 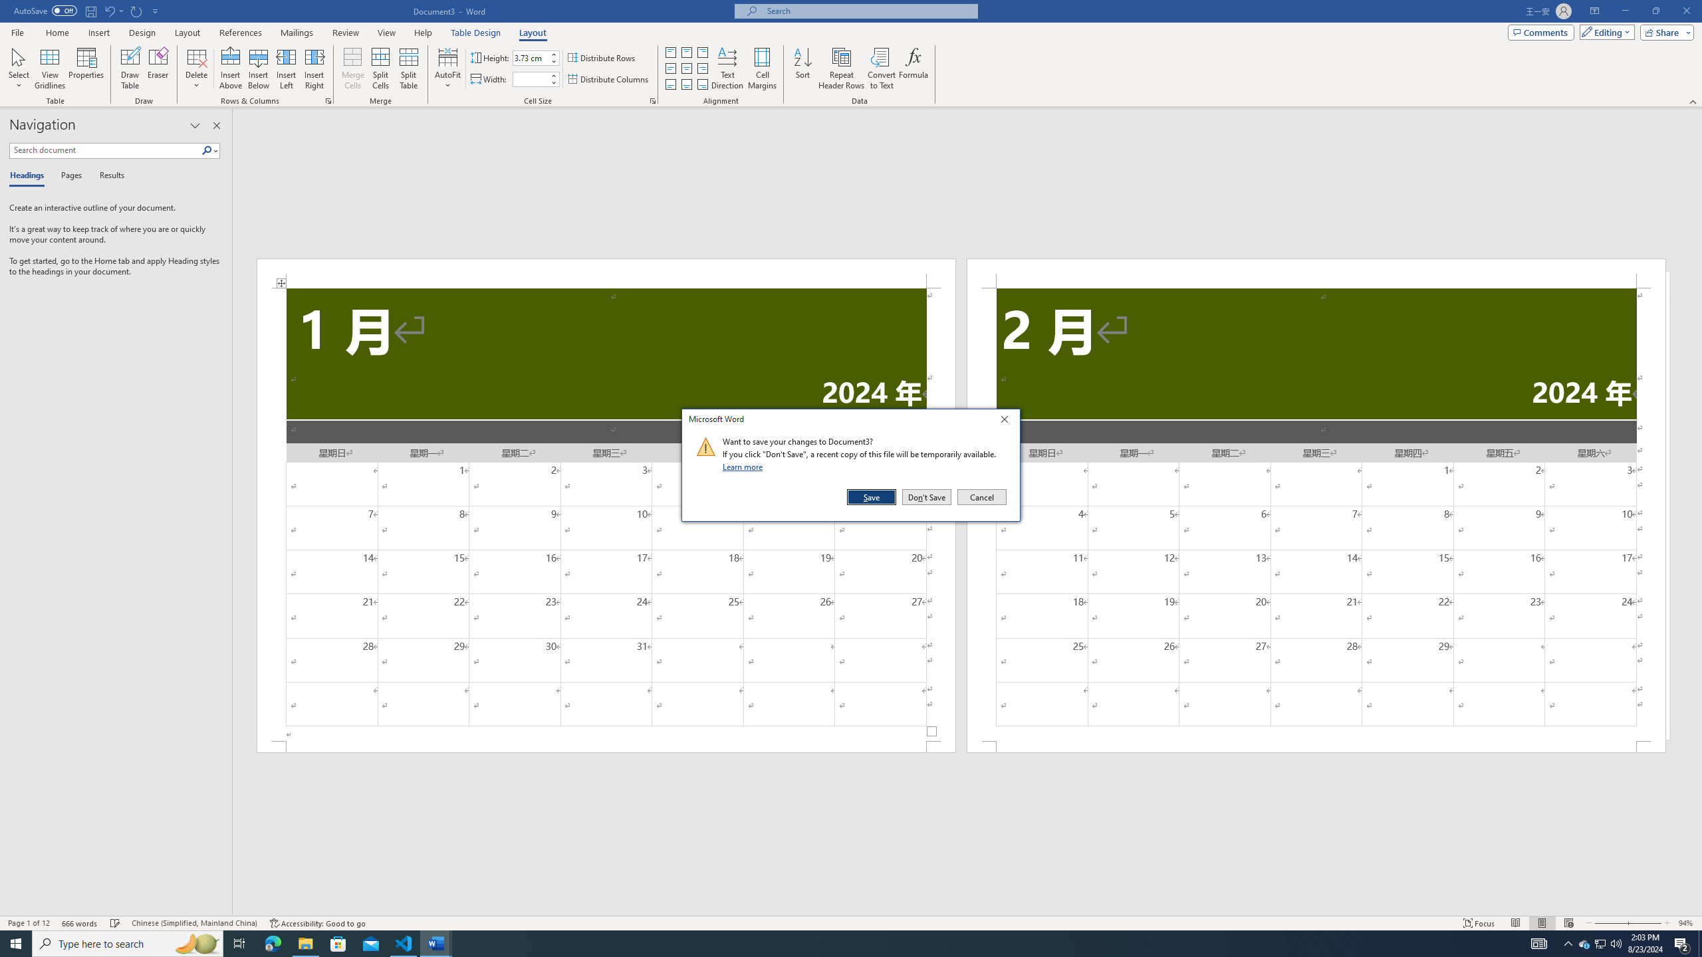 I want to click on System, so click(x=305, y=944).